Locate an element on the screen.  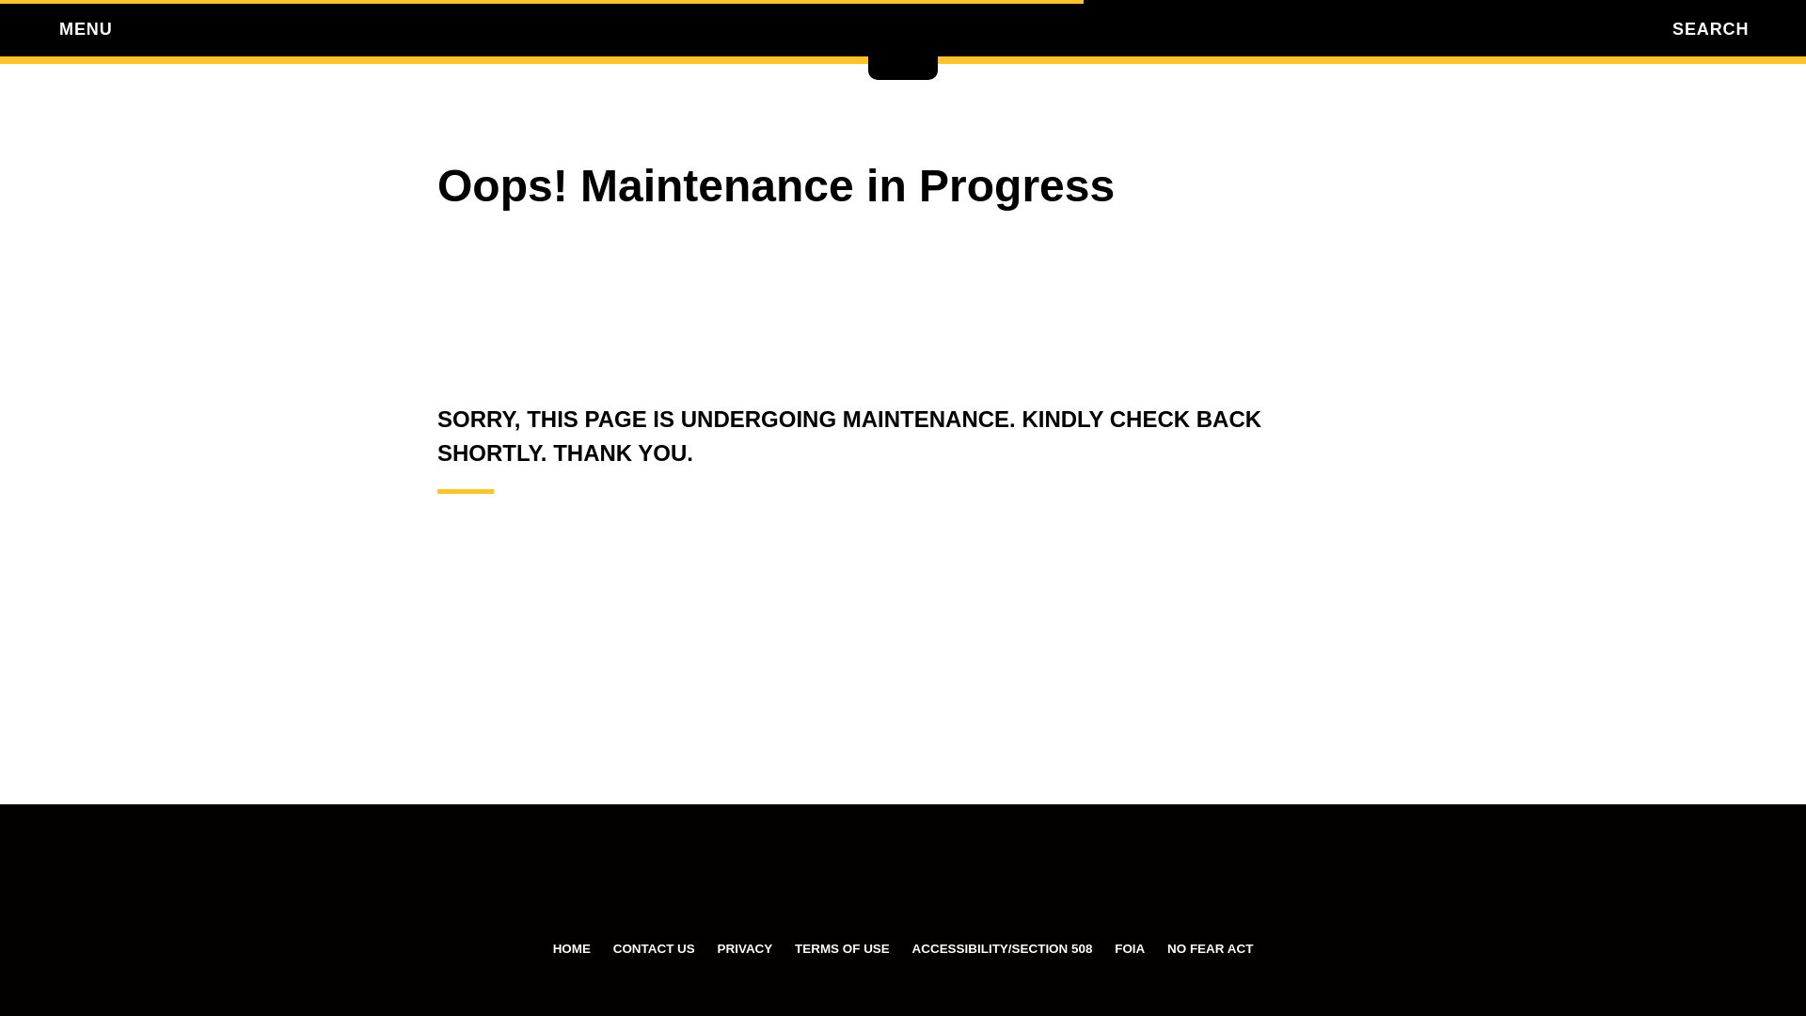
Official U.S. Army Facebook is located at coordinates (766, 890).